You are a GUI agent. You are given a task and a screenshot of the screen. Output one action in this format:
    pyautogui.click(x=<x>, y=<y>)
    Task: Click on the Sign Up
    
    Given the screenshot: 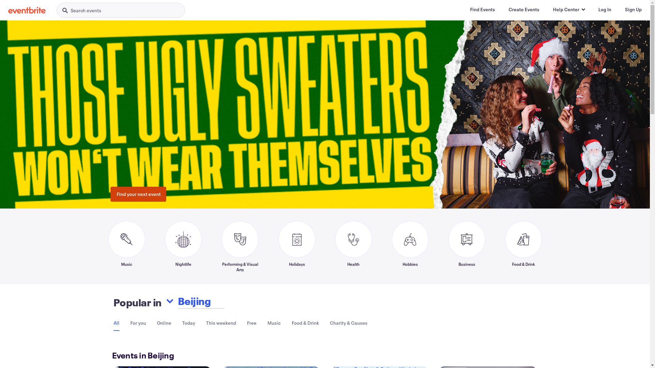 What is the action you would take?
    pyautogui.click(x=633, y=10)
    